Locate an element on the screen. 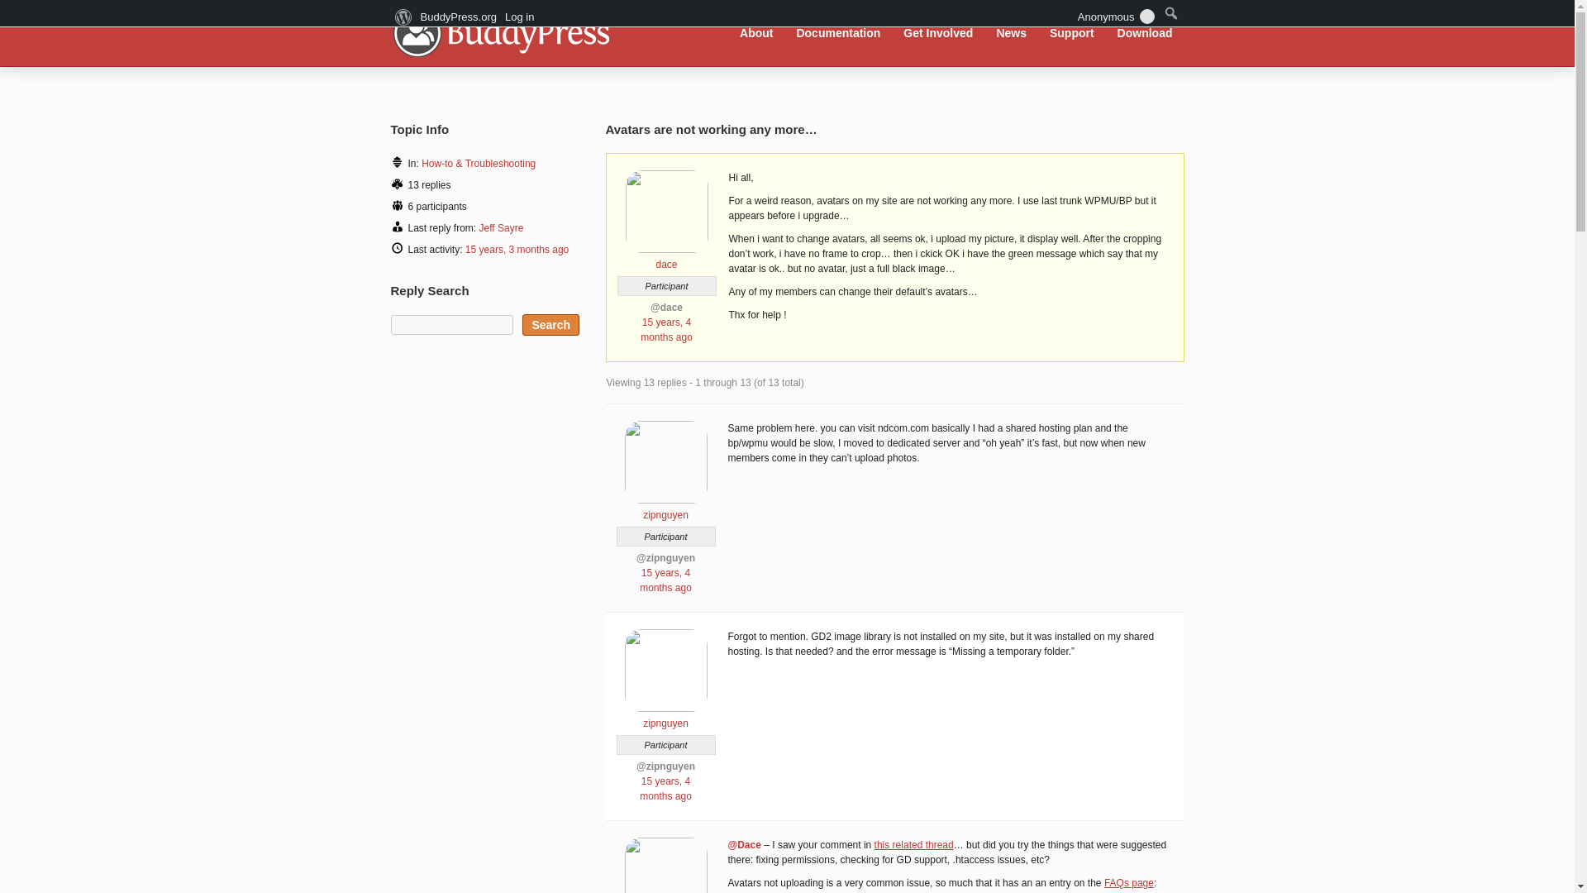 The width and height of the screenshot is (1587, 893). Get Involved is located at coordinates (938, 33).